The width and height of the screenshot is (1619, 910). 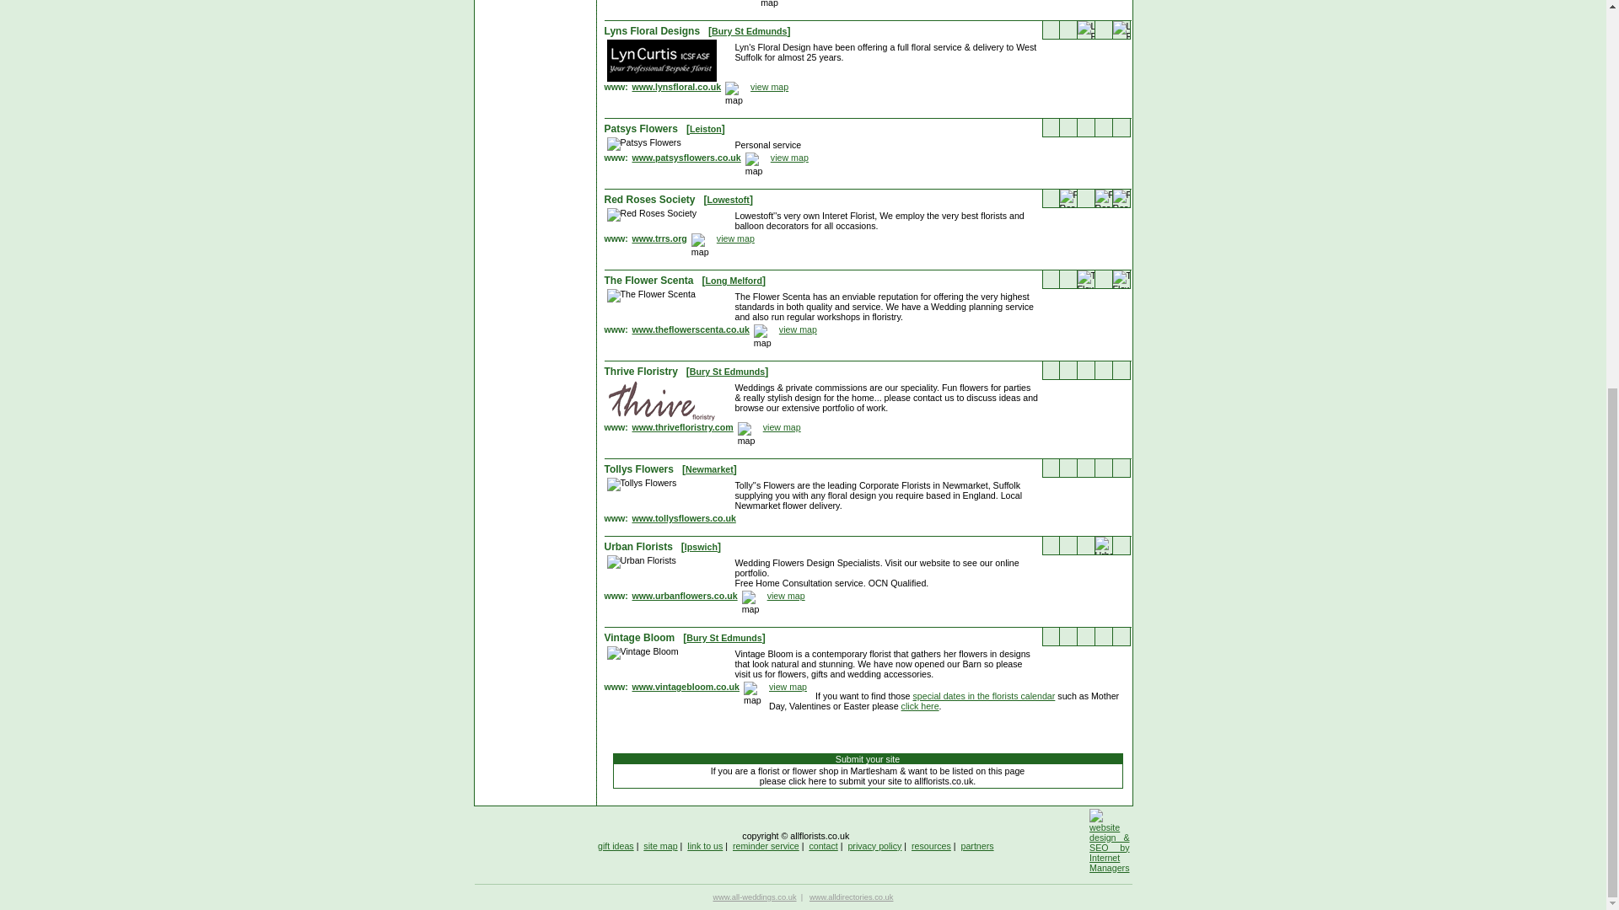 What do you see at coordinates (685, 519) in the screenshot?
I see `www.tollysflowers.co.uk` at bounding box center [685, 519].